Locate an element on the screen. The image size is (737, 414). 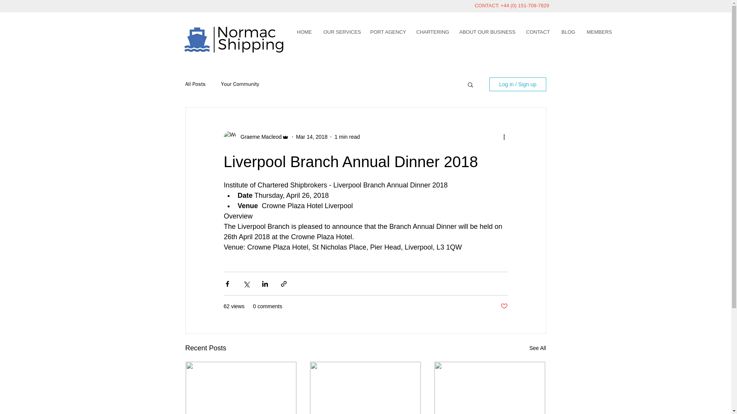
OUR SERVICES is located at coordinates (341, 31).